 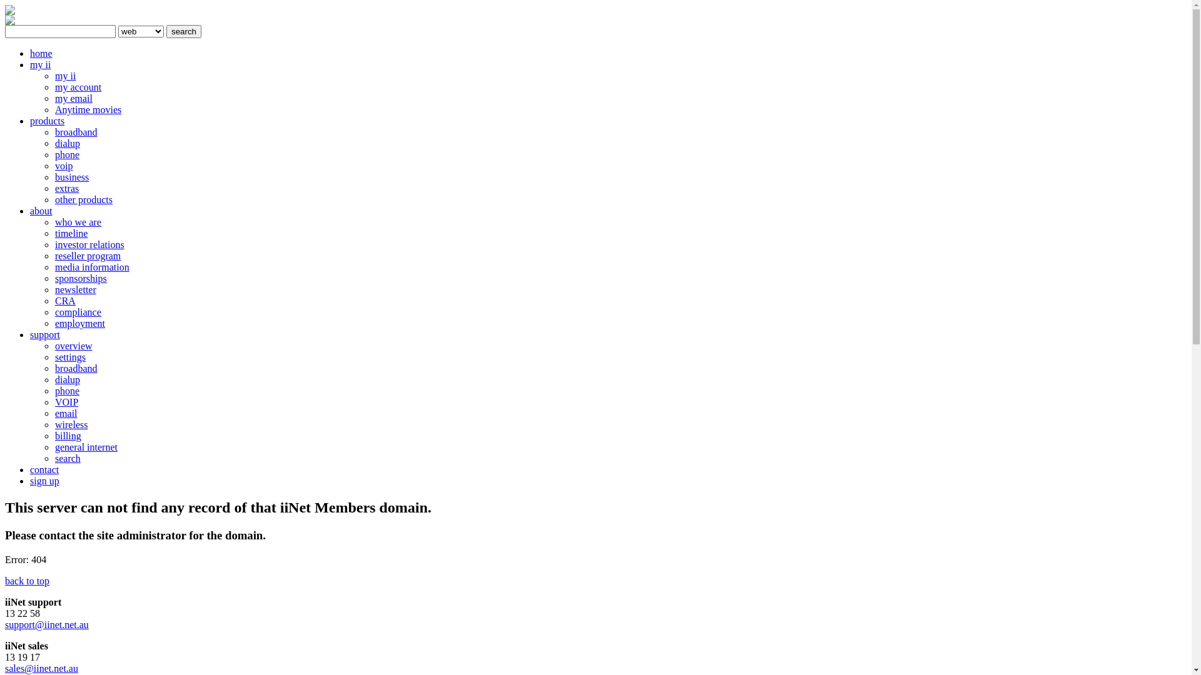 I want to click on general internet, so click(x=86, y=447).